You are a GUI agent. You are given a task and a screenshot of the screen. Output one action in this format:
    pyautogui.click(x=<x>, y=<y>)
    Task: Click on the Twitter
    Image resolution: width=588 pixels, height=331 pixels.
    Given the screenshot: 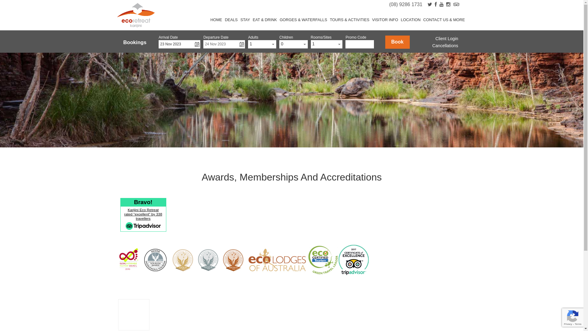 What is the action you would take?
    pyautogui.click(x=430, y=4)
    